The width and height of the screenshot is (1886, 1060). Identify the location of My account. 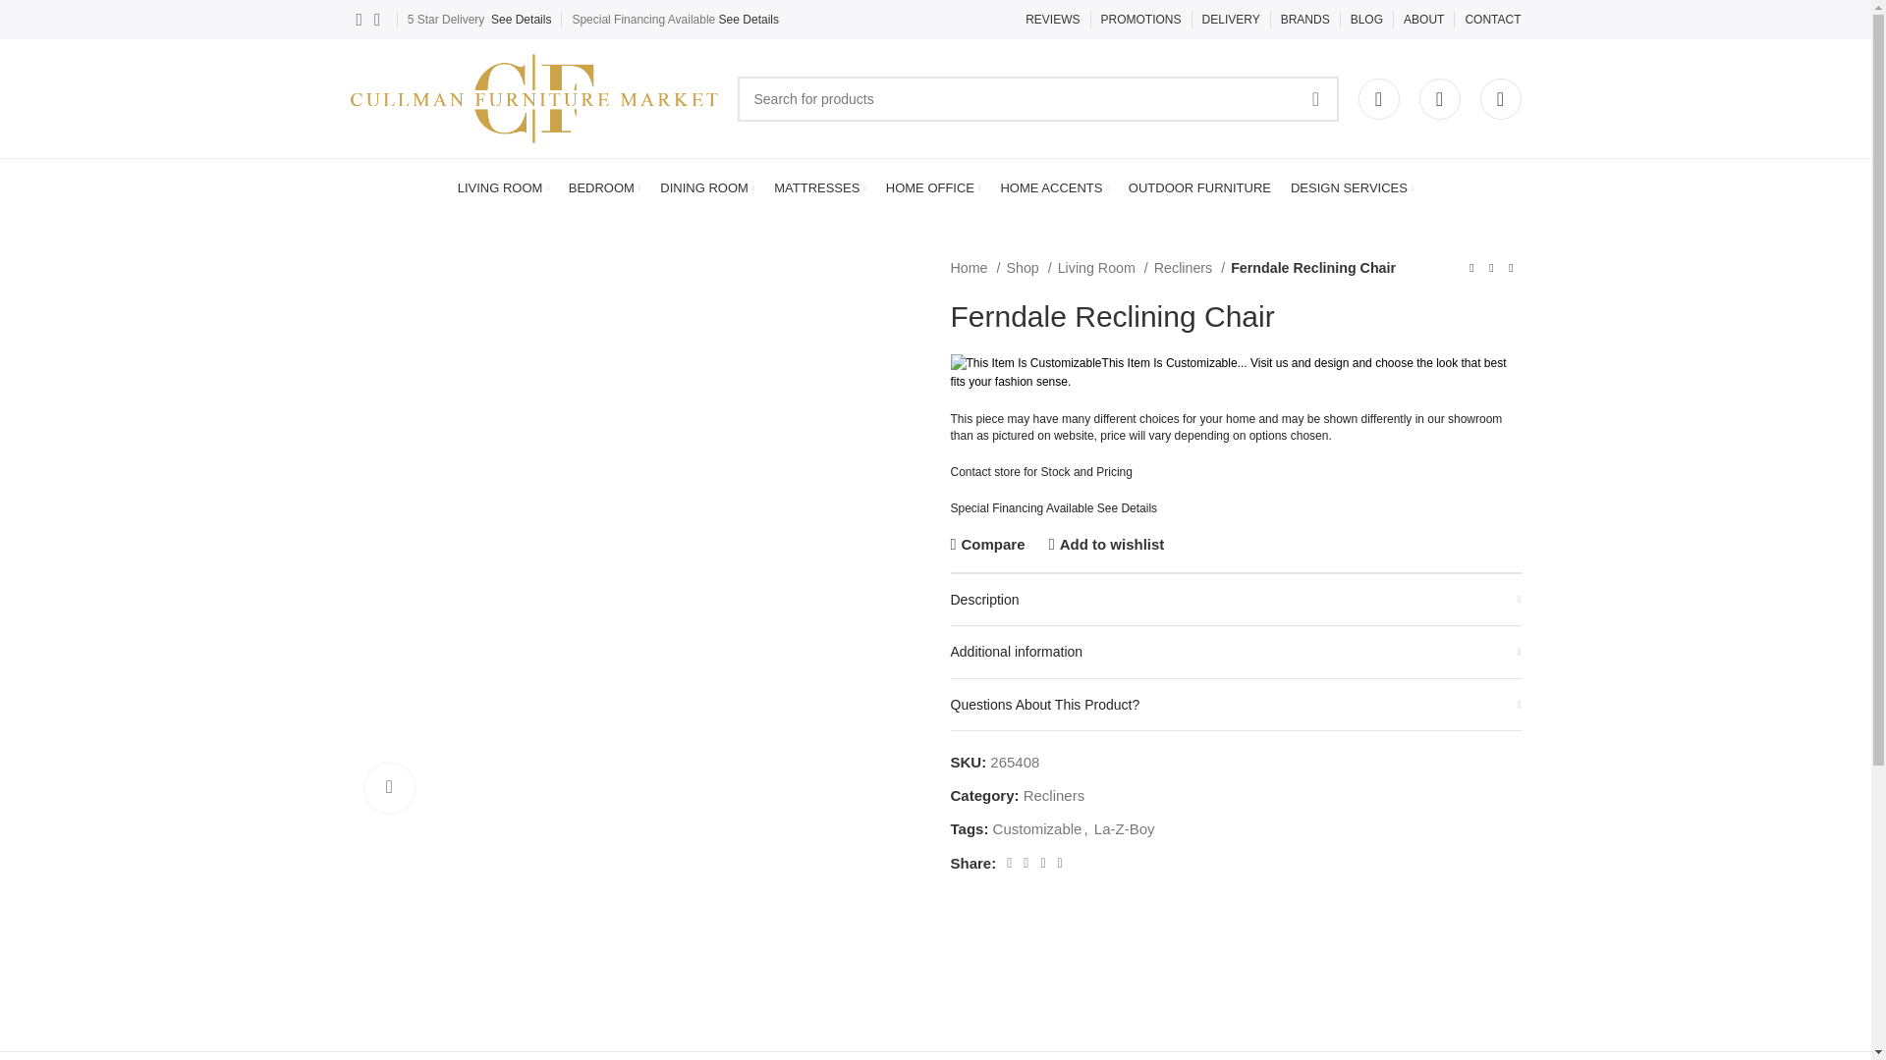
(1378, 97).